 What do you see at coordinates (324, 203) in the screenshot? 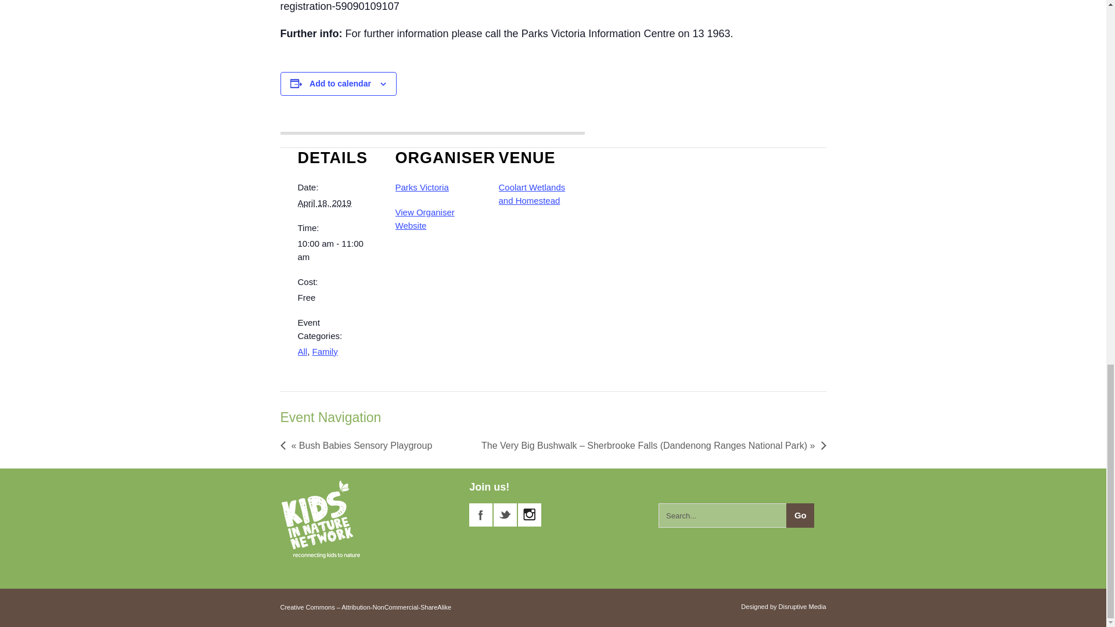
I see `2019-04-18` at bounding box center [324, 203].